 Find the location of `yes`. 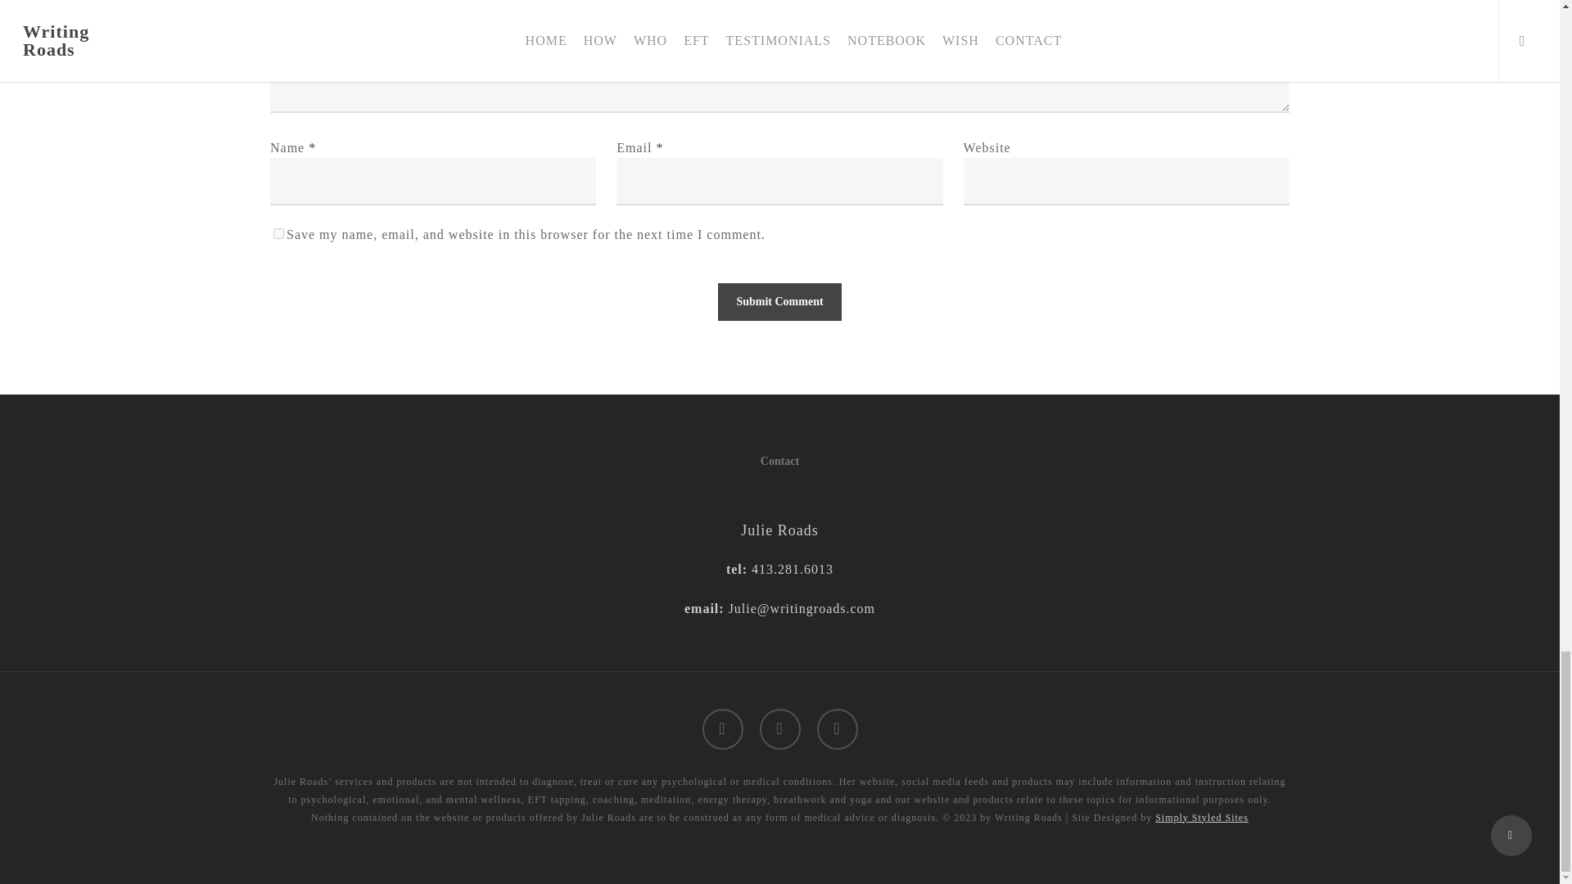

yes is located at coordinates (278, 232).